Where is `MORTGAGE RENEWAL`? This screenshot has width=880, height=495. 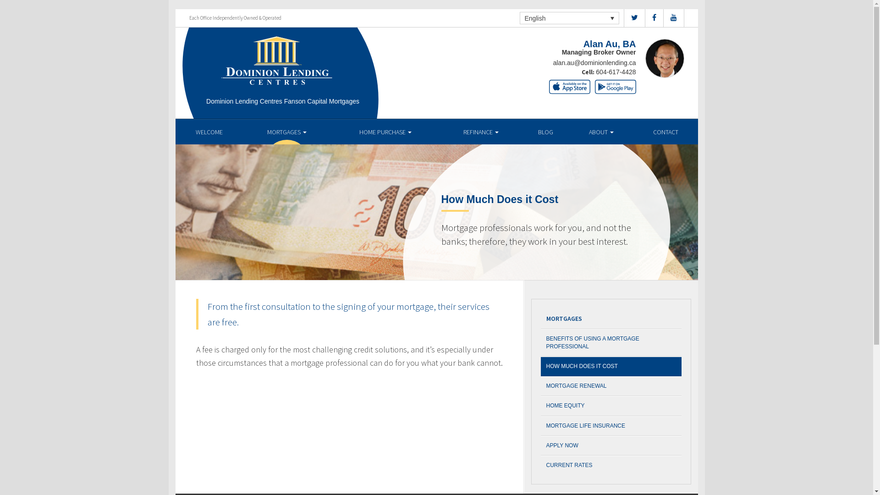 MORTGAGE RENEWAL is located at coordinates (611, 386).